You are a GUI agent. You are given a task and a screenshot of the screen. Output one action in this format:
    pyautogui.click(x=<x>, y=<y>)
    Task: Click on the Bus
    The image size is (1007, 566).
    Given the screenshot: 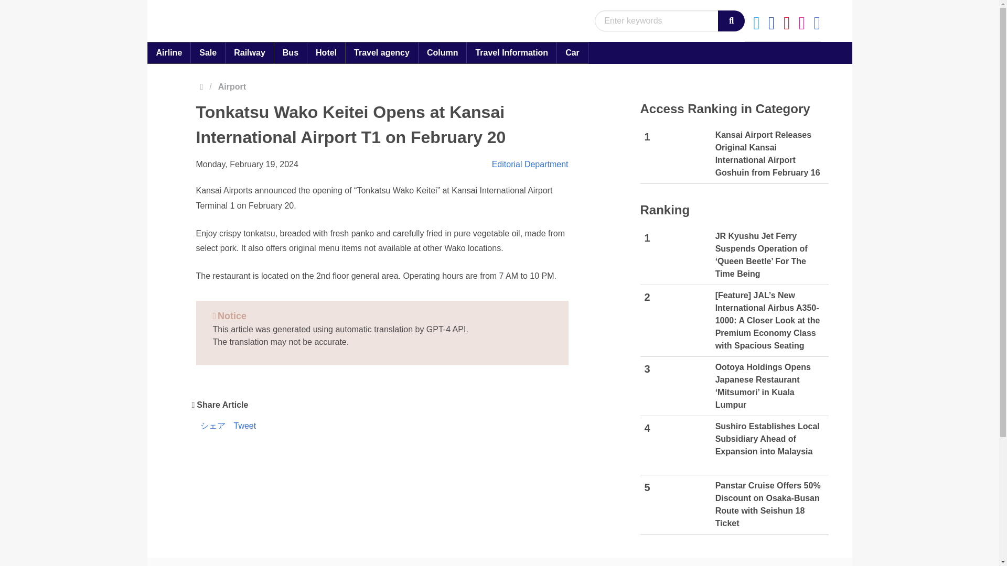 What is the action you would take?
    pyautogui.click(x=291, y=52)
    